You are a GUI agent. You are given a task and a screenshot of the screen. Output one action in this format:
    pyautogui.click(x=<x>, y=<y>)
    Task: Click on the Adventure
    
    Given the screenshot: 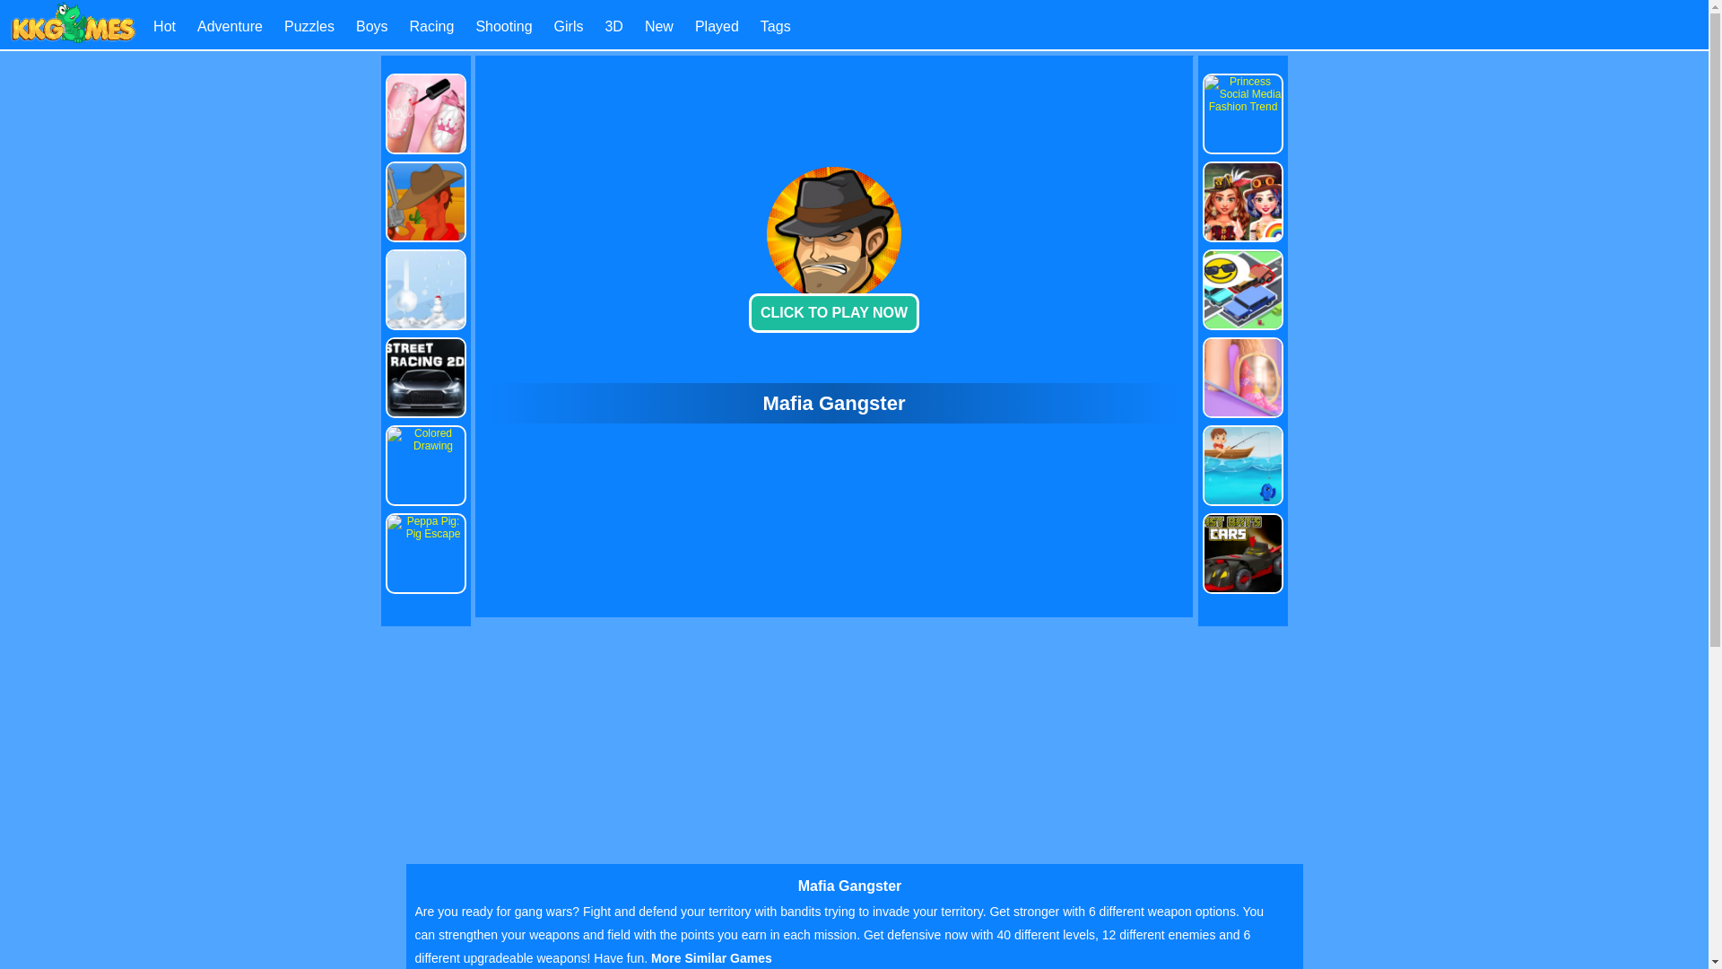 What is the action you would take?
    pyautogui.click(x=230, y=25)
    